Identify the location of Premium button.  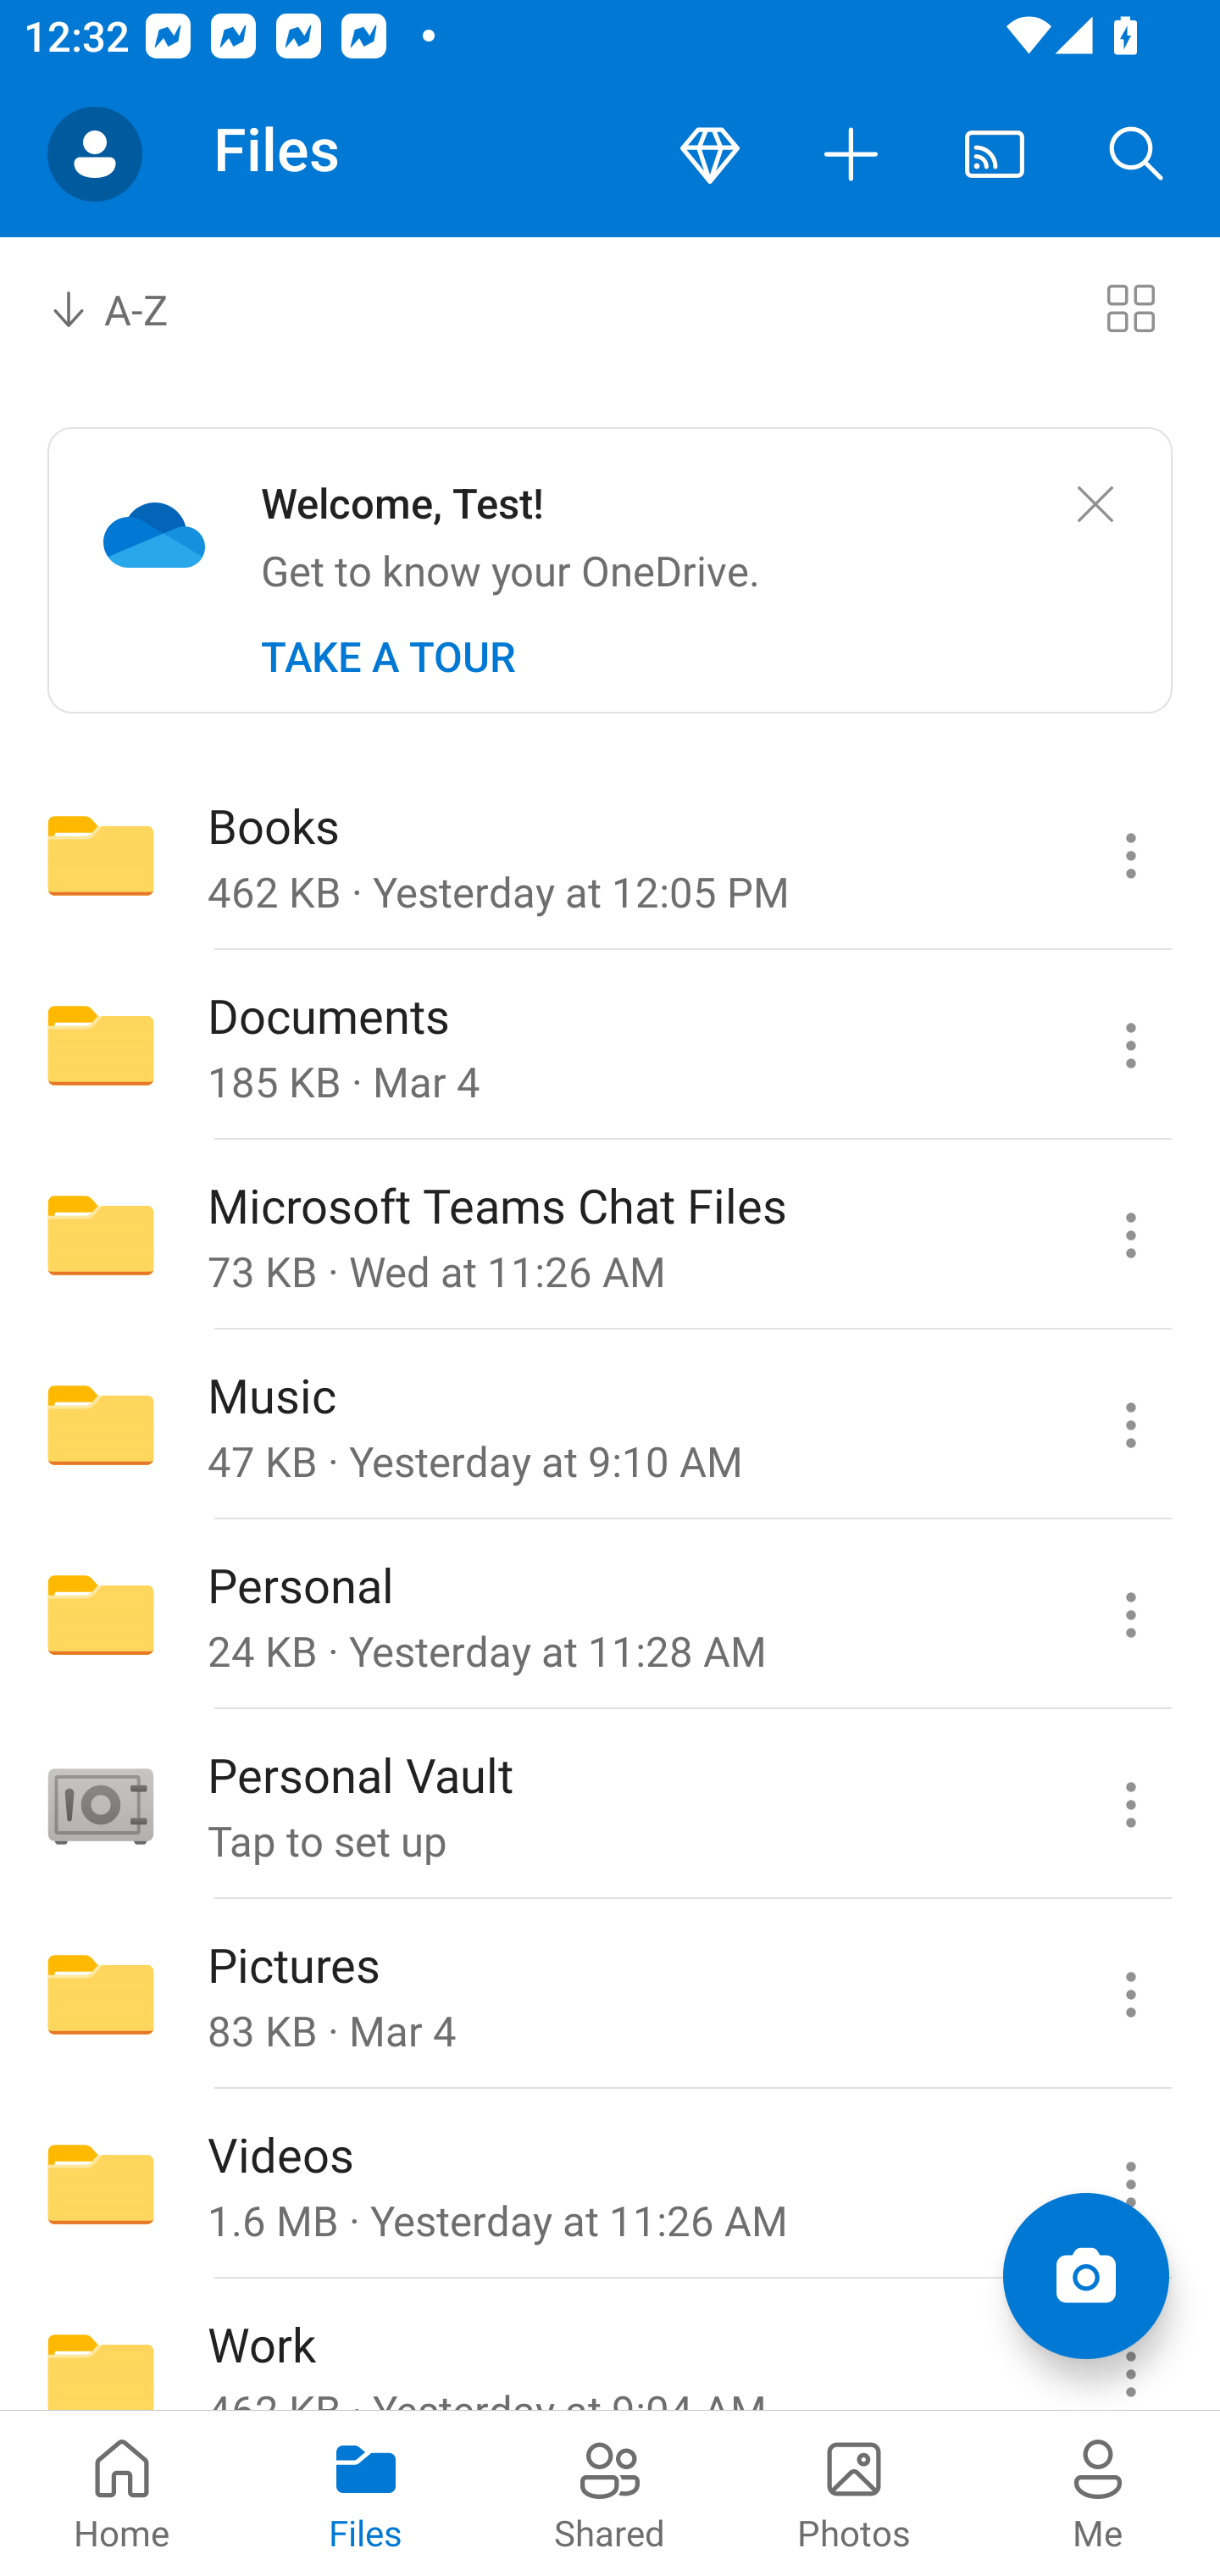
(710, 154).